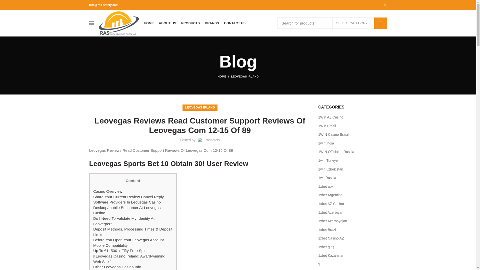 Image resolution: width=480 pixels, height=270 pixels. Describe the element at coordinates (107, 191) in the screenshot. I see `Casino Overview` at that location.